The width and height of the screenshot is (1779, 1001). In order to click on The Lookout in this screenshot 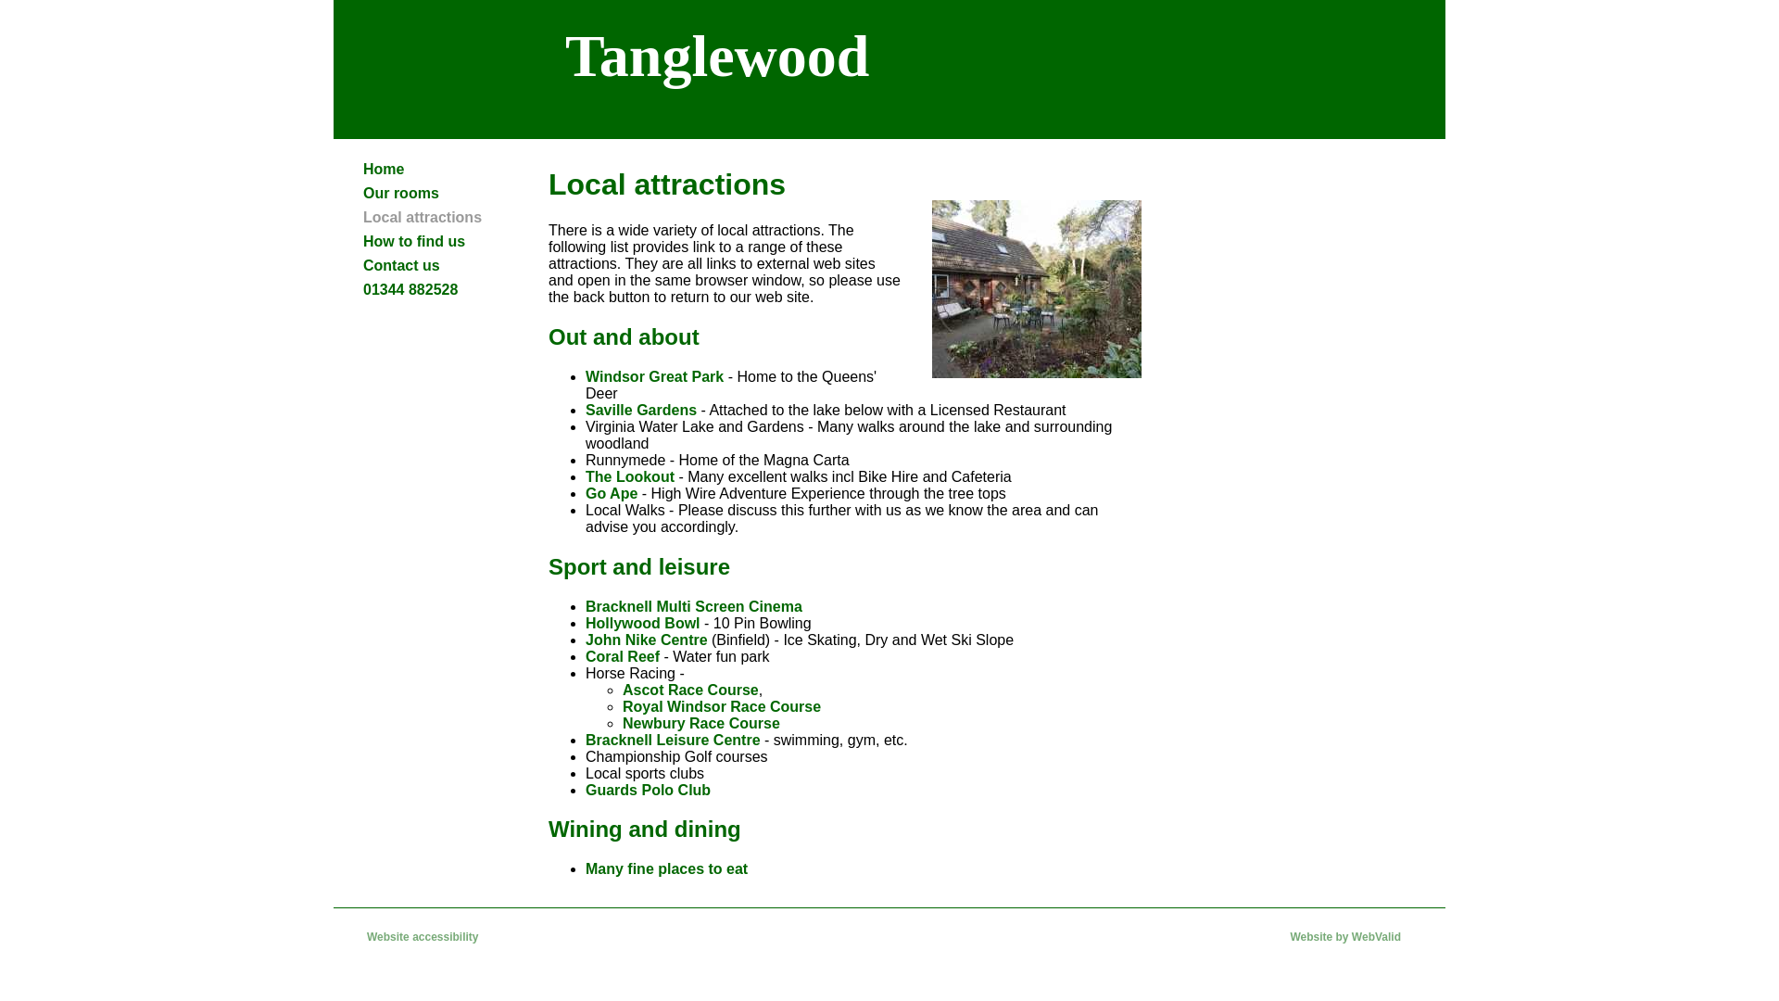, I will do `click(629, 476)`.